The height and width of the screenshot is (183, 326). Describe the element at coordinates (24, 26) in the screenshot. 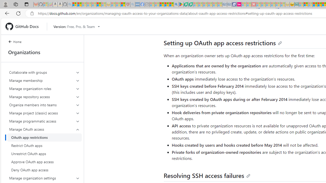

I see `GitHub Docs` at that location.